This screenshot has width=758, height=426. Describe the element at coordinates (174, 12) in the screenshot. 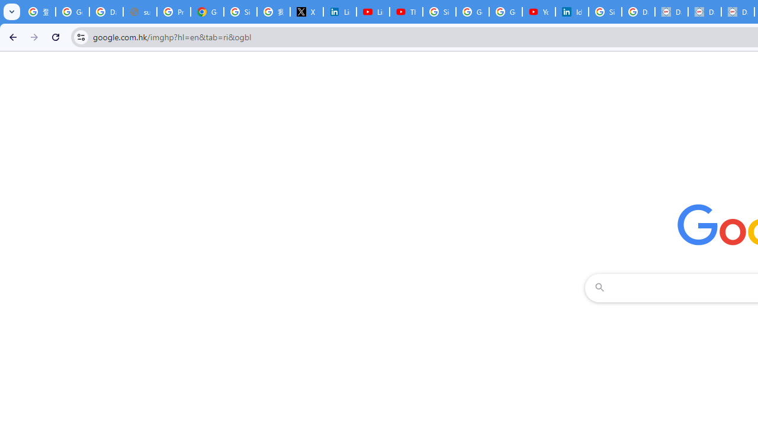

I see `Privacy Help Center - Policies Help` at that location.